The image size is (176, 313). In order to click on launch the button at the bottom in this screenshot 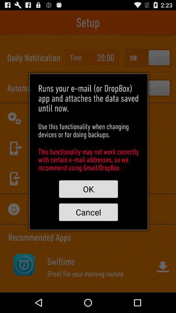, I will do `click(88, 212)`.